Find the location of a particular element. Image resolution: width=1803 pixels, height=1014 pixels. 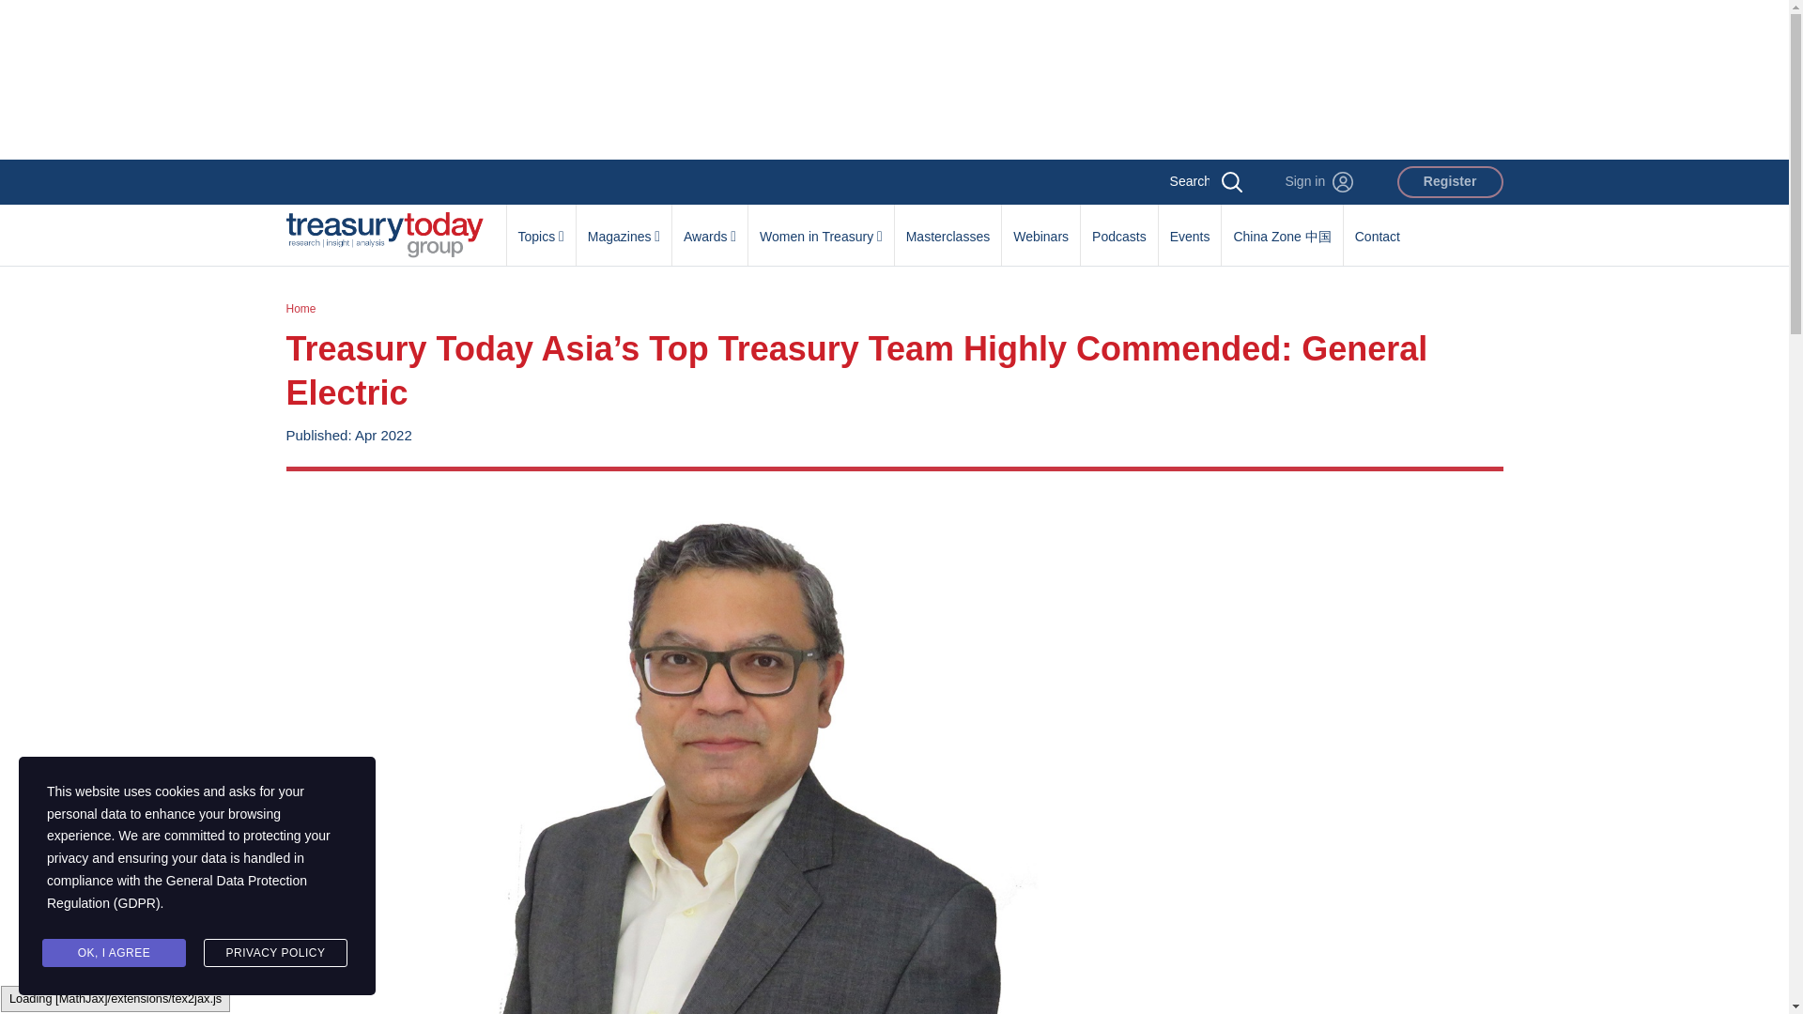

Masterclasses is located at coordinates (947, 226).